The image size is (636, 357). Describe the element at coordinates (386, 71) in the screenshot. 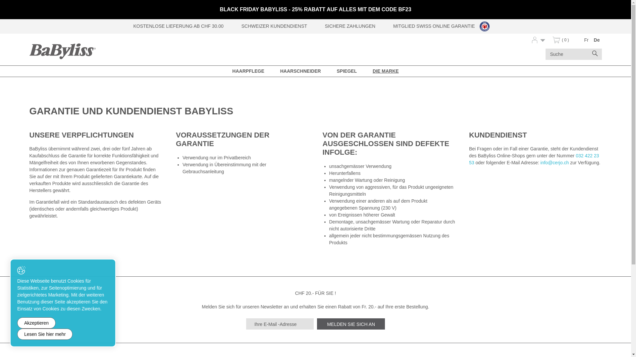

I see `DIE MARKE` at that location.